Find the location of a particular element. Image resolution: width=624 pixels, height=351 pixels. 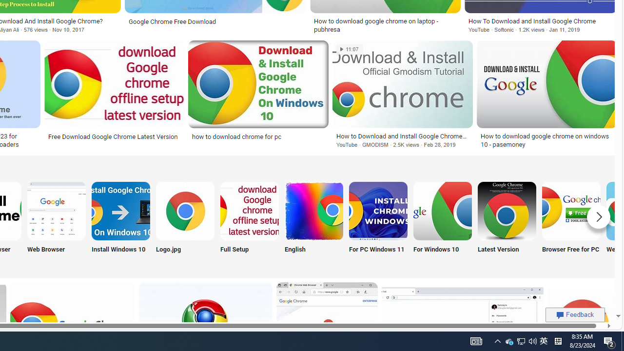

Scroll more suggestions right is located at coordinates (599, 216).